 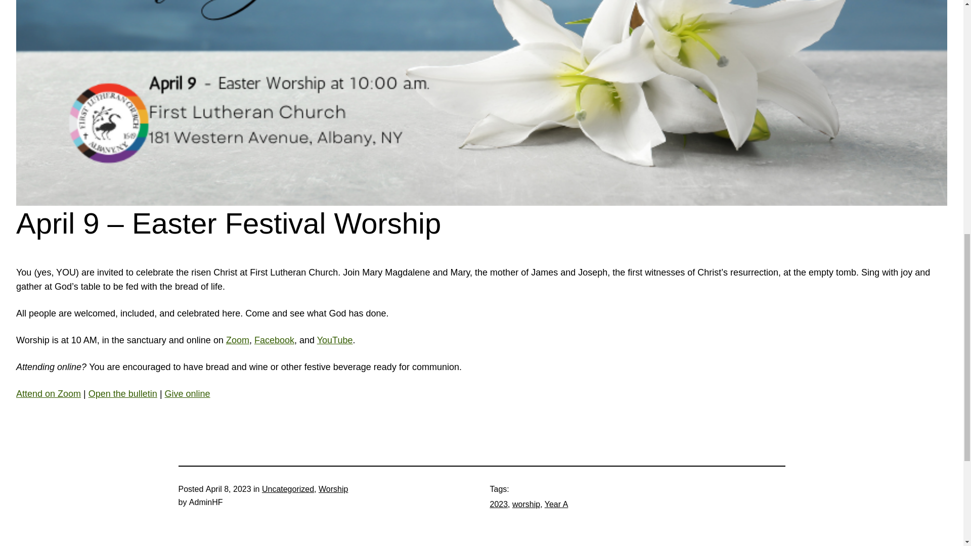 I want to click on Worship, so click(x=333, y=489).